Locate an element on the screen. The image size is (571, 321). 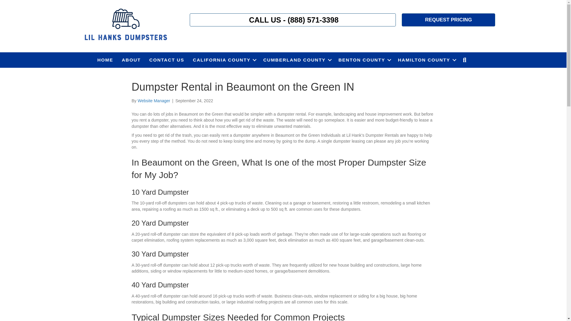
BENTON COUNTY is located at coordinates (363, 60).